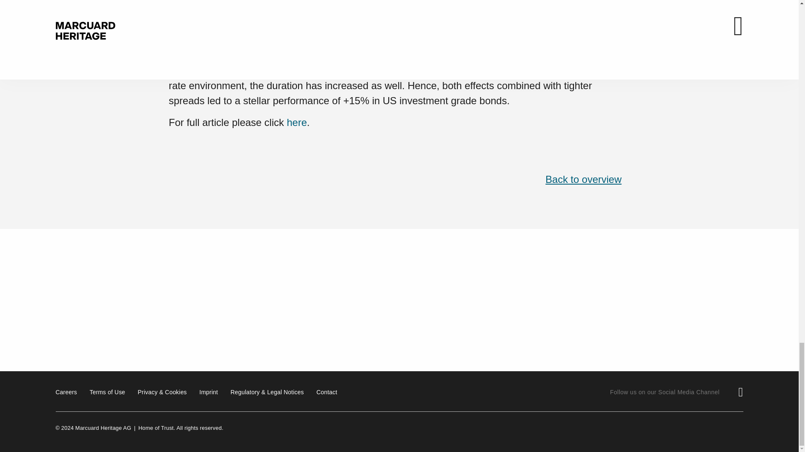 This screenshot has width=805, height=452. I want to click on Contact, so click(327, 392).